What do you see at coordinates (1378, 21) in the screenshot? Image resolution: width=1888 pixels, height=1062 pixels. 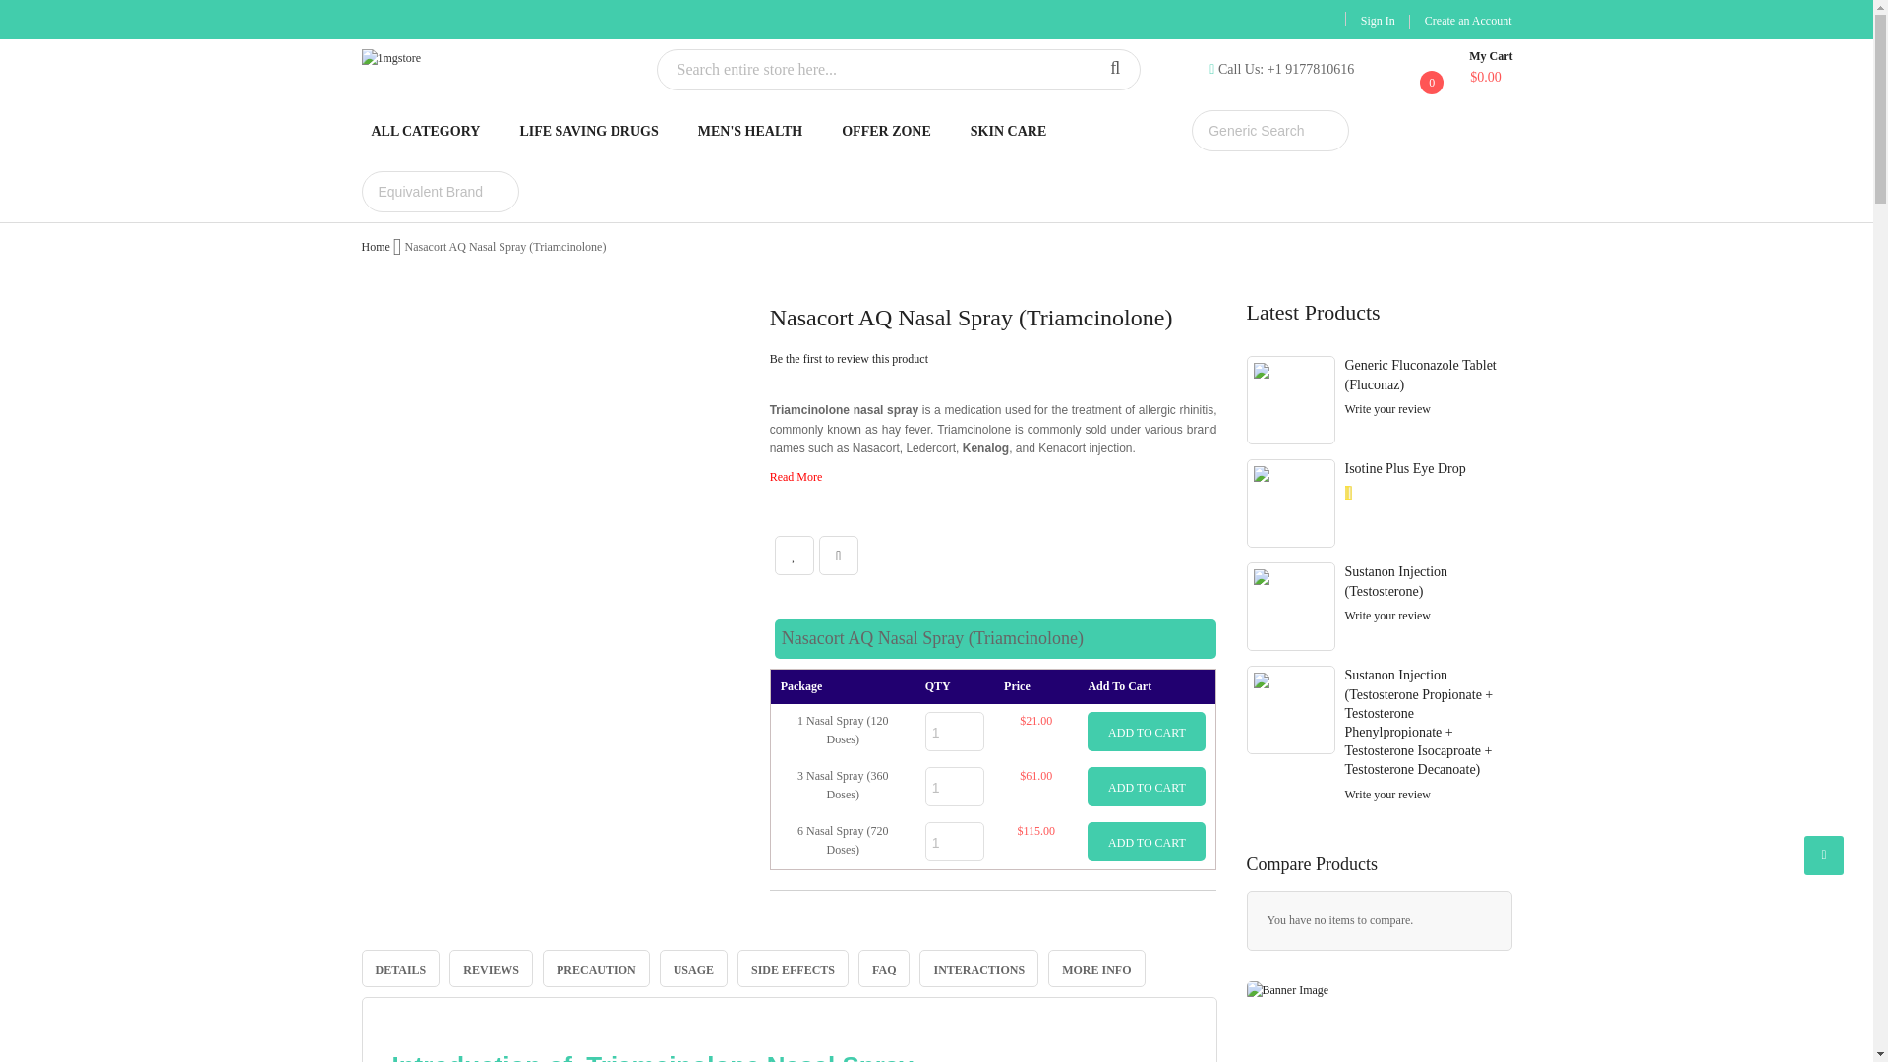 I see `Sign In` at bounding box center [1378, 21].